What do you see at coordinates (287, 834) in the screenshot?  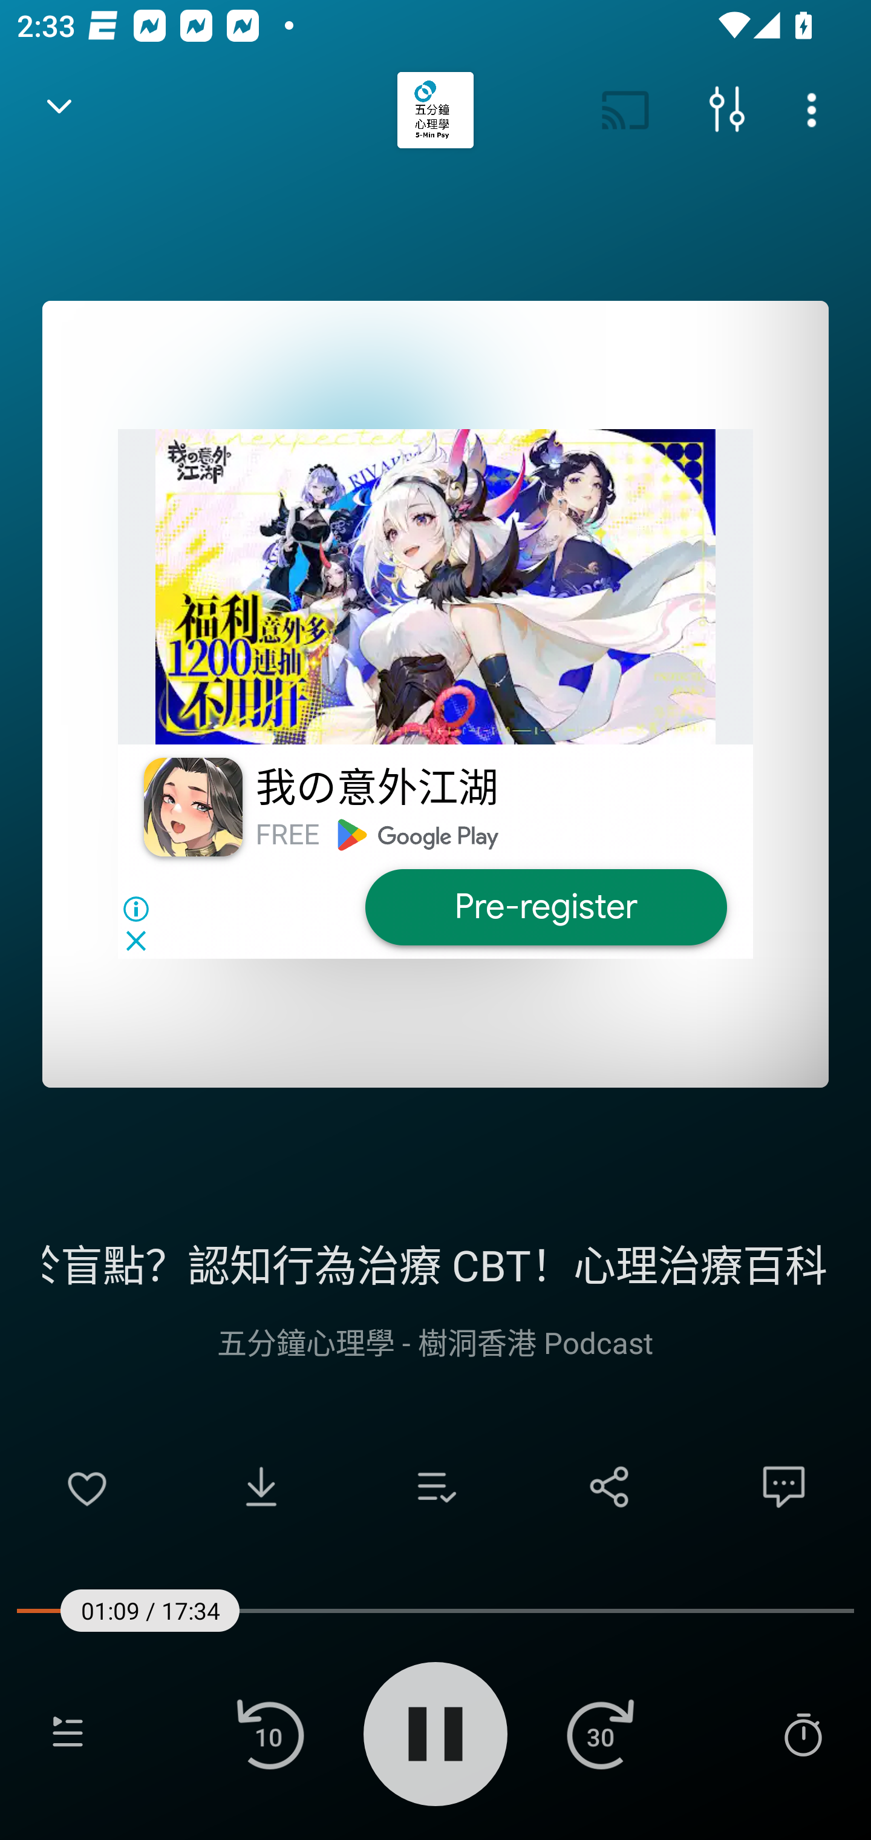 I see `FREE` at bounding box center [287, 834].